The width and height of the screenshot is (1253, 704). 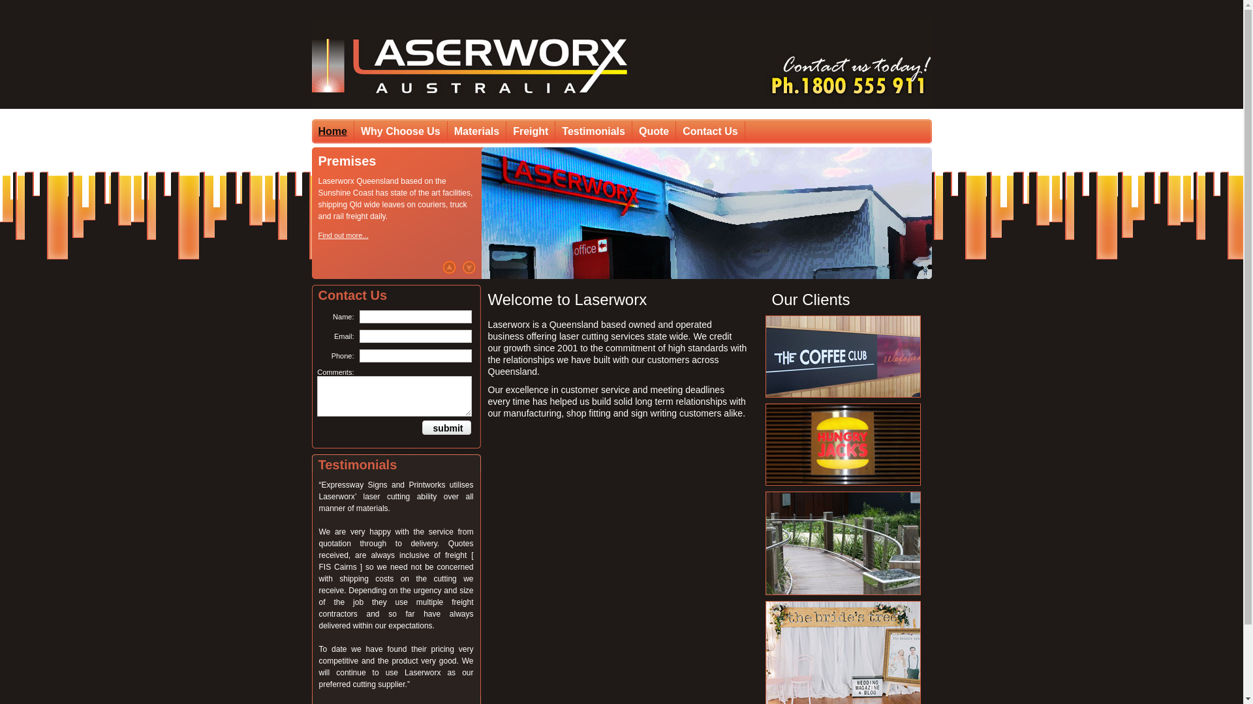 What do you see at coordinates (333, 132) in the screenshot?
I see `Home` at bounding box center [333, 132].